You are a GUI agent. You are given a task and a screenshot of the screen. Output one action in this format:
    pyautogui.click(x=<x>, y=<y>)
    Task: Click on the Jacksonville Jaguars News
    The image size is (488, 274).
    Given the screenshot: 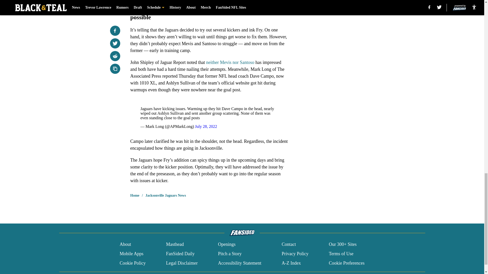 What is the action you would take?
    pyautogui.click(x=166, y=195)
    